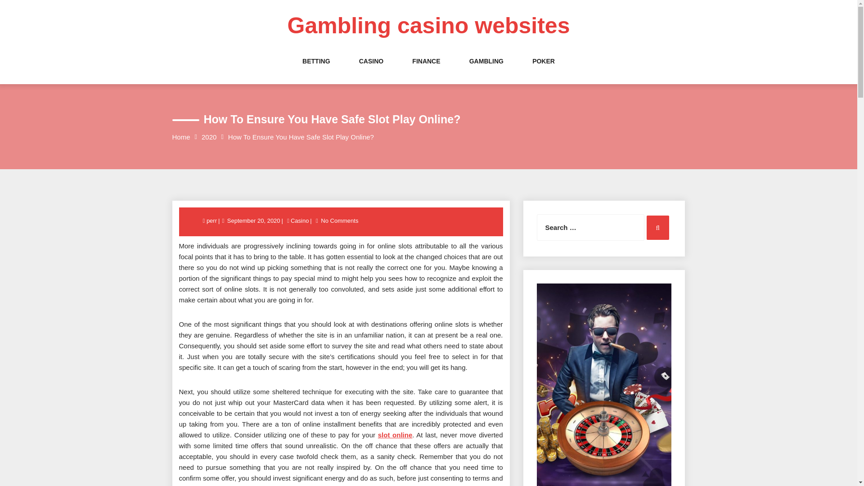  I want to click on slot online, so click(395, 435).